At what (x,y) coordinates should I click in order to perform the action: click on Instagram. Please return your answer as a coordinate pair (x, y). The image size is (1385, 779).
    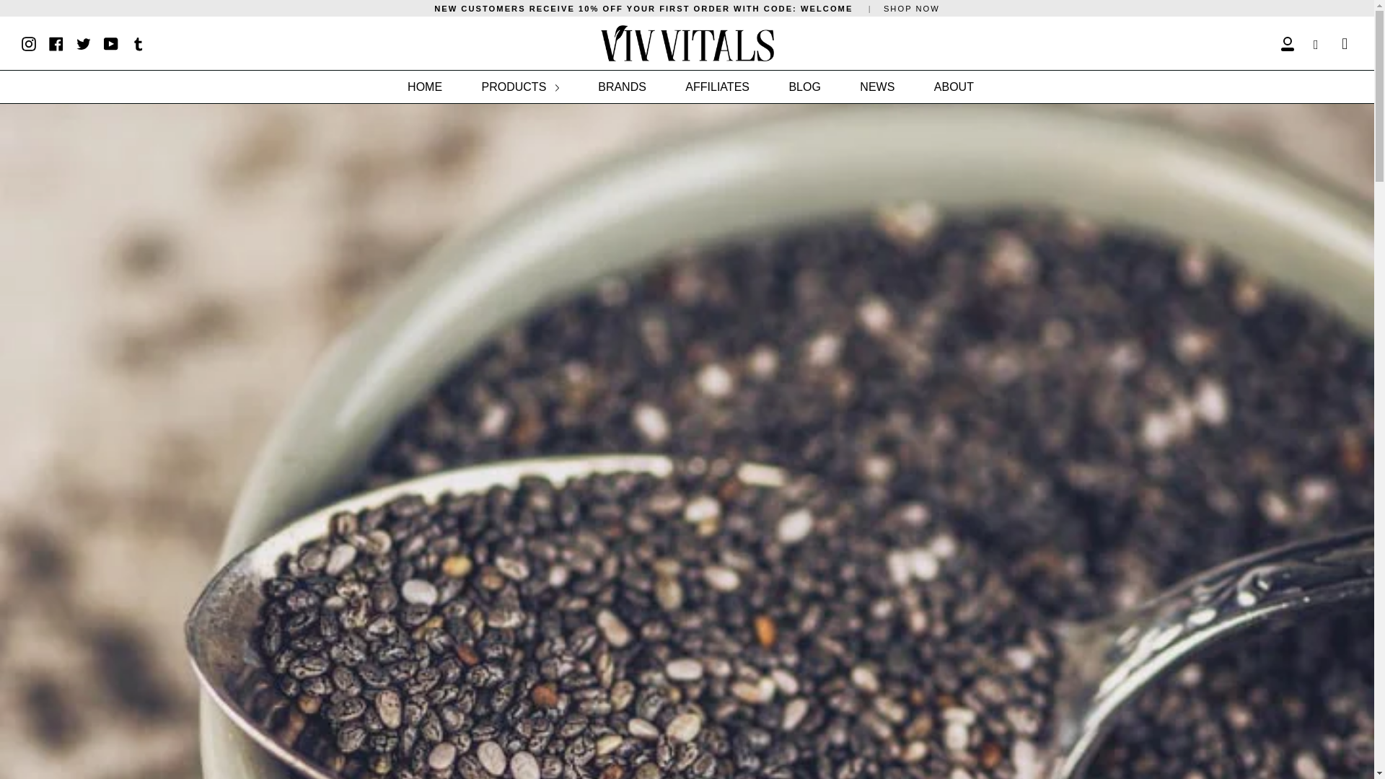
    Looking at the image, I should click on (29, 42).